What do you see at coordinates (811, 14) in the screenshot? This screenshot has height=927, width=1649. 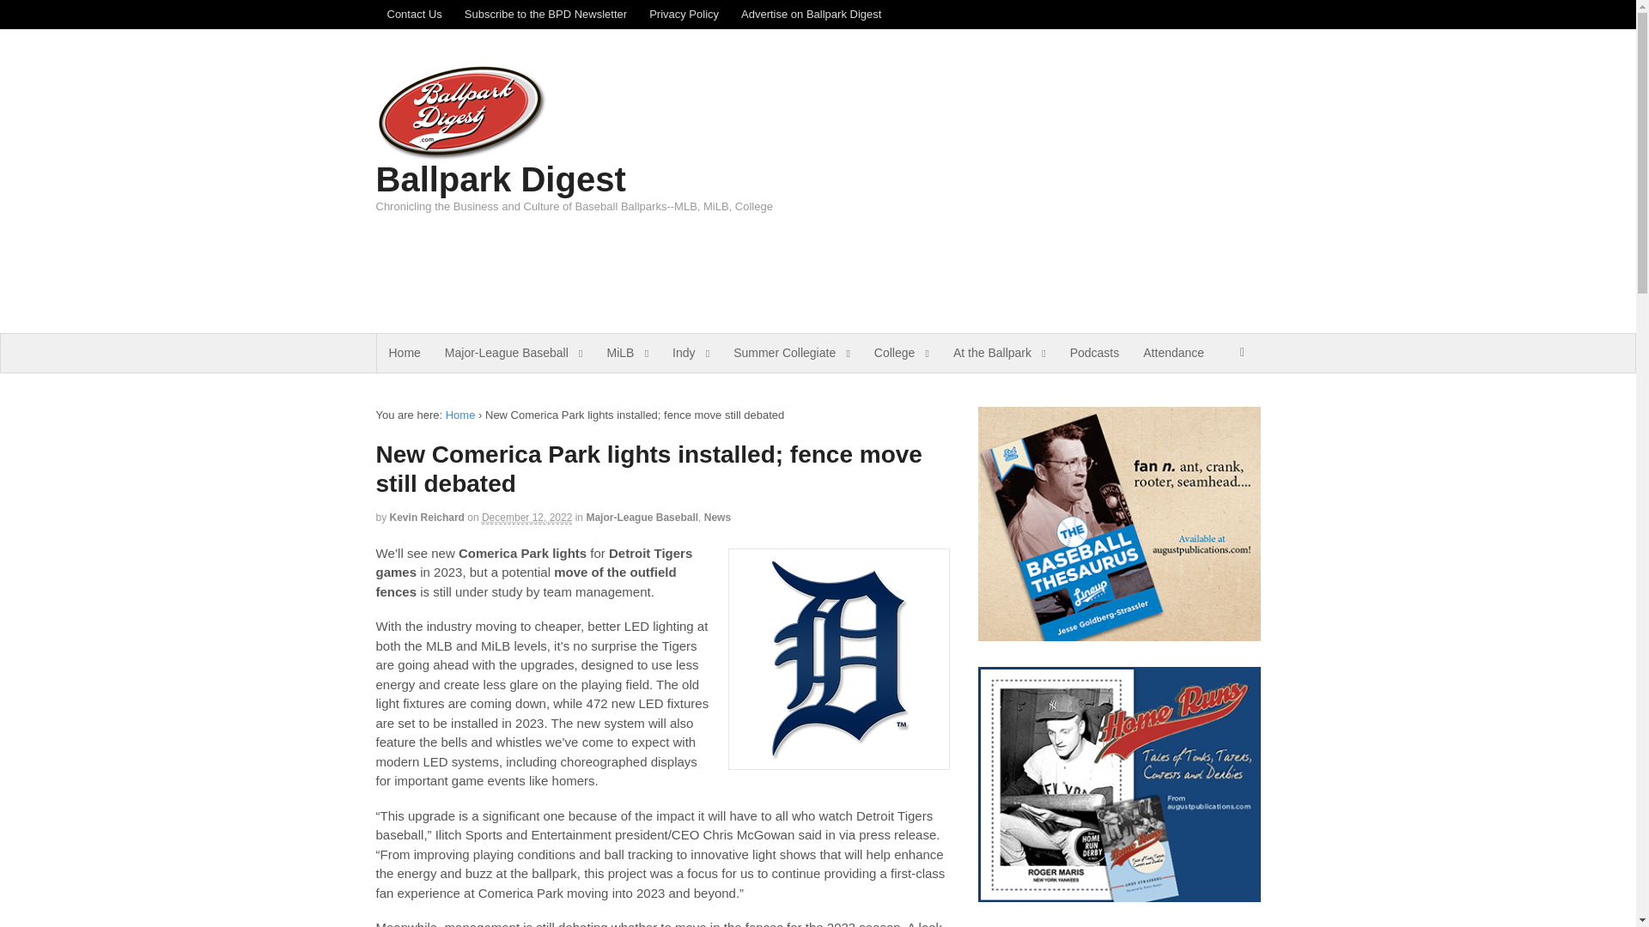 I see `Advertise on Ballpark Digest` at bounding box center [811, 14].